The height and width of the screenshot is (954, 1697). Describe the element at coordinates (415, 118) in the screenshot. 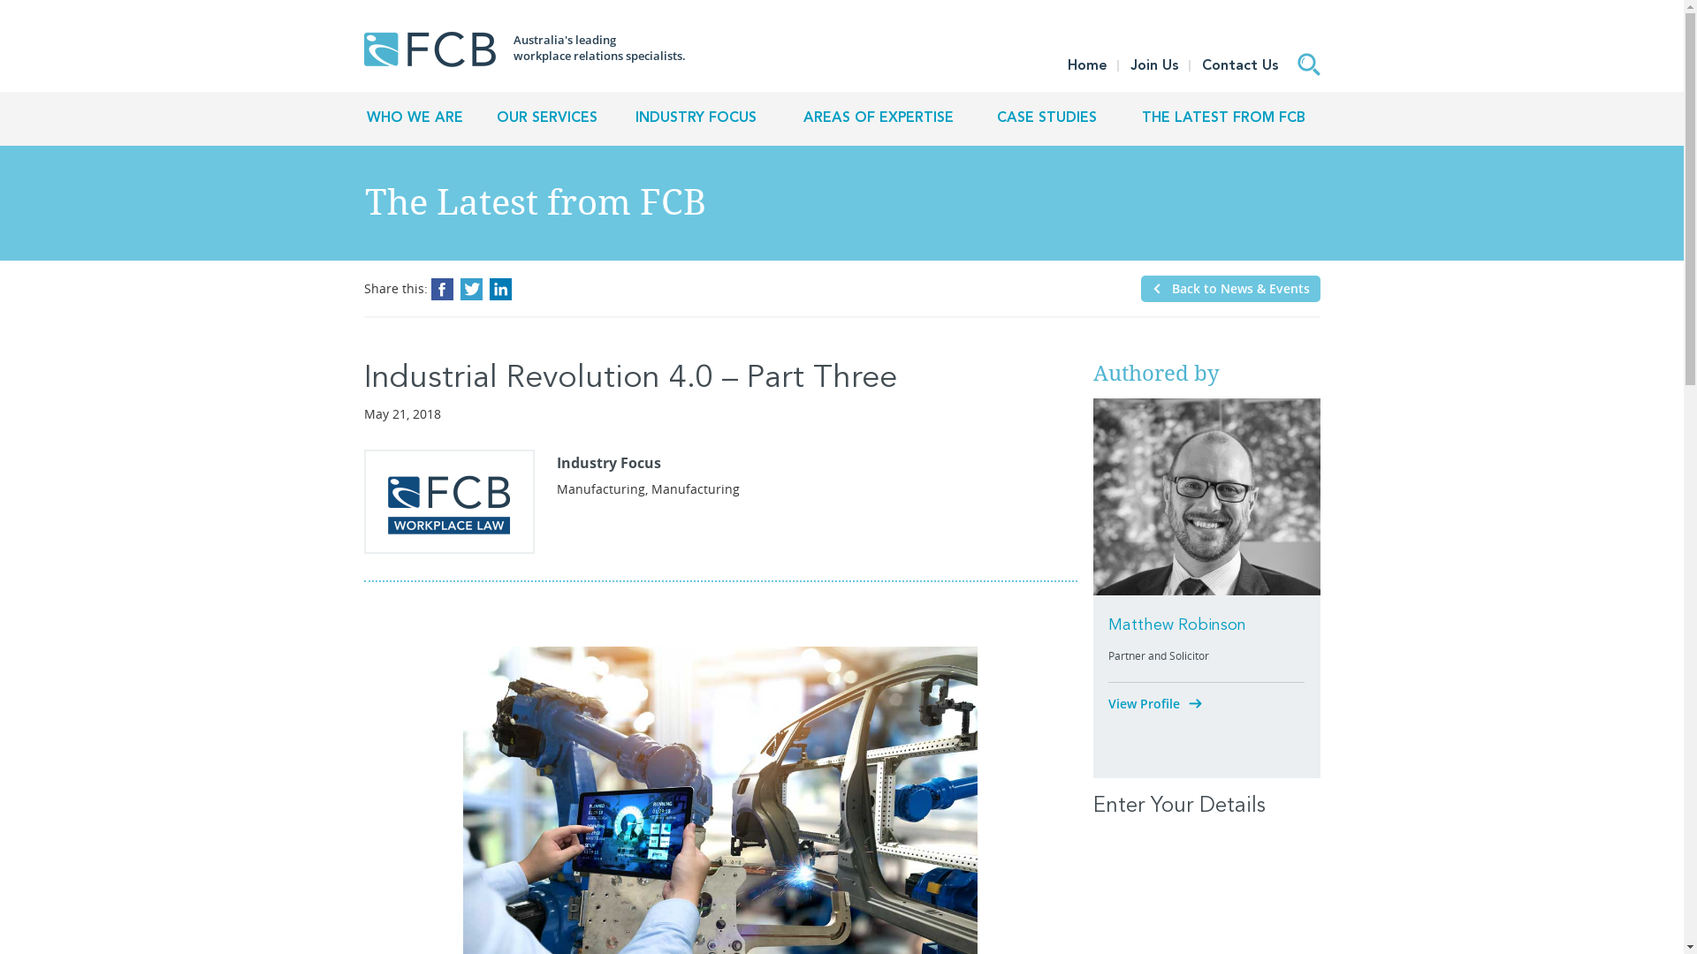

I see `WHO WE ARE` at that location.